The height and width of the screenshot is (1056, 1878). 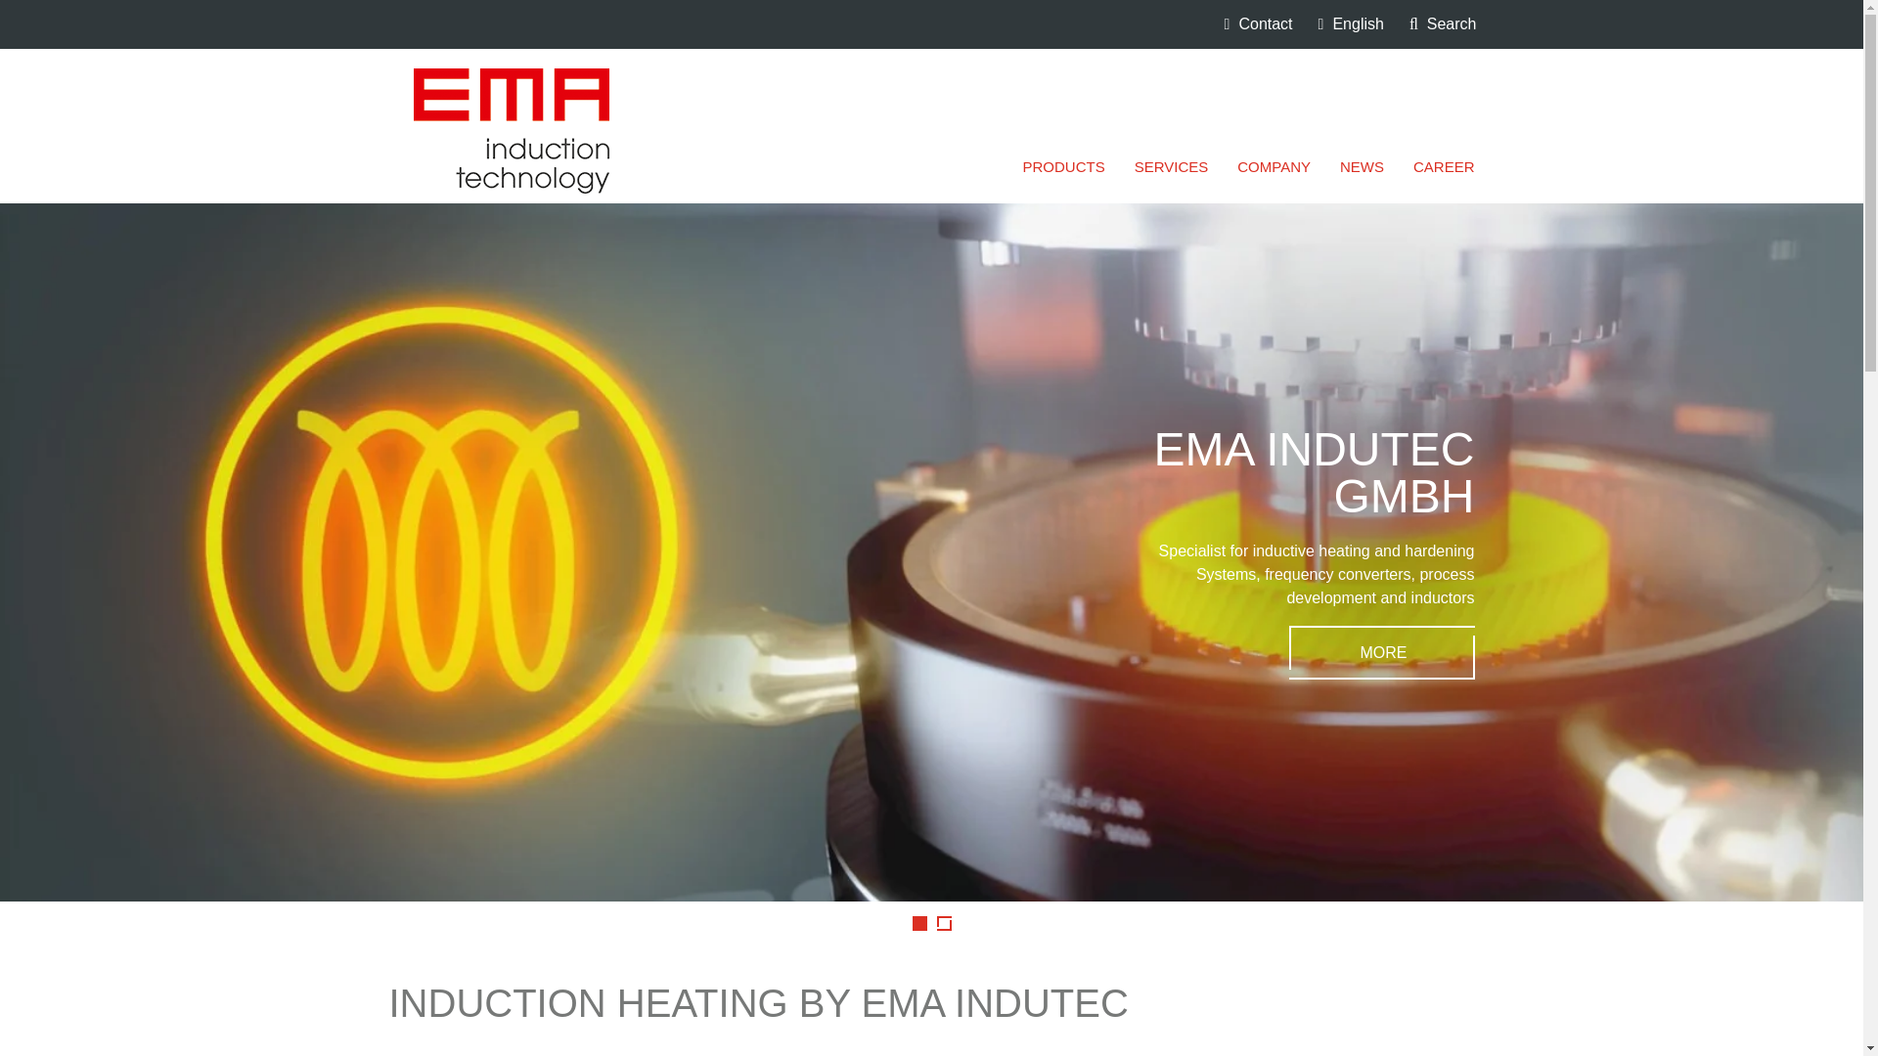 I want to click on Search, so click(x=1443, y=23).